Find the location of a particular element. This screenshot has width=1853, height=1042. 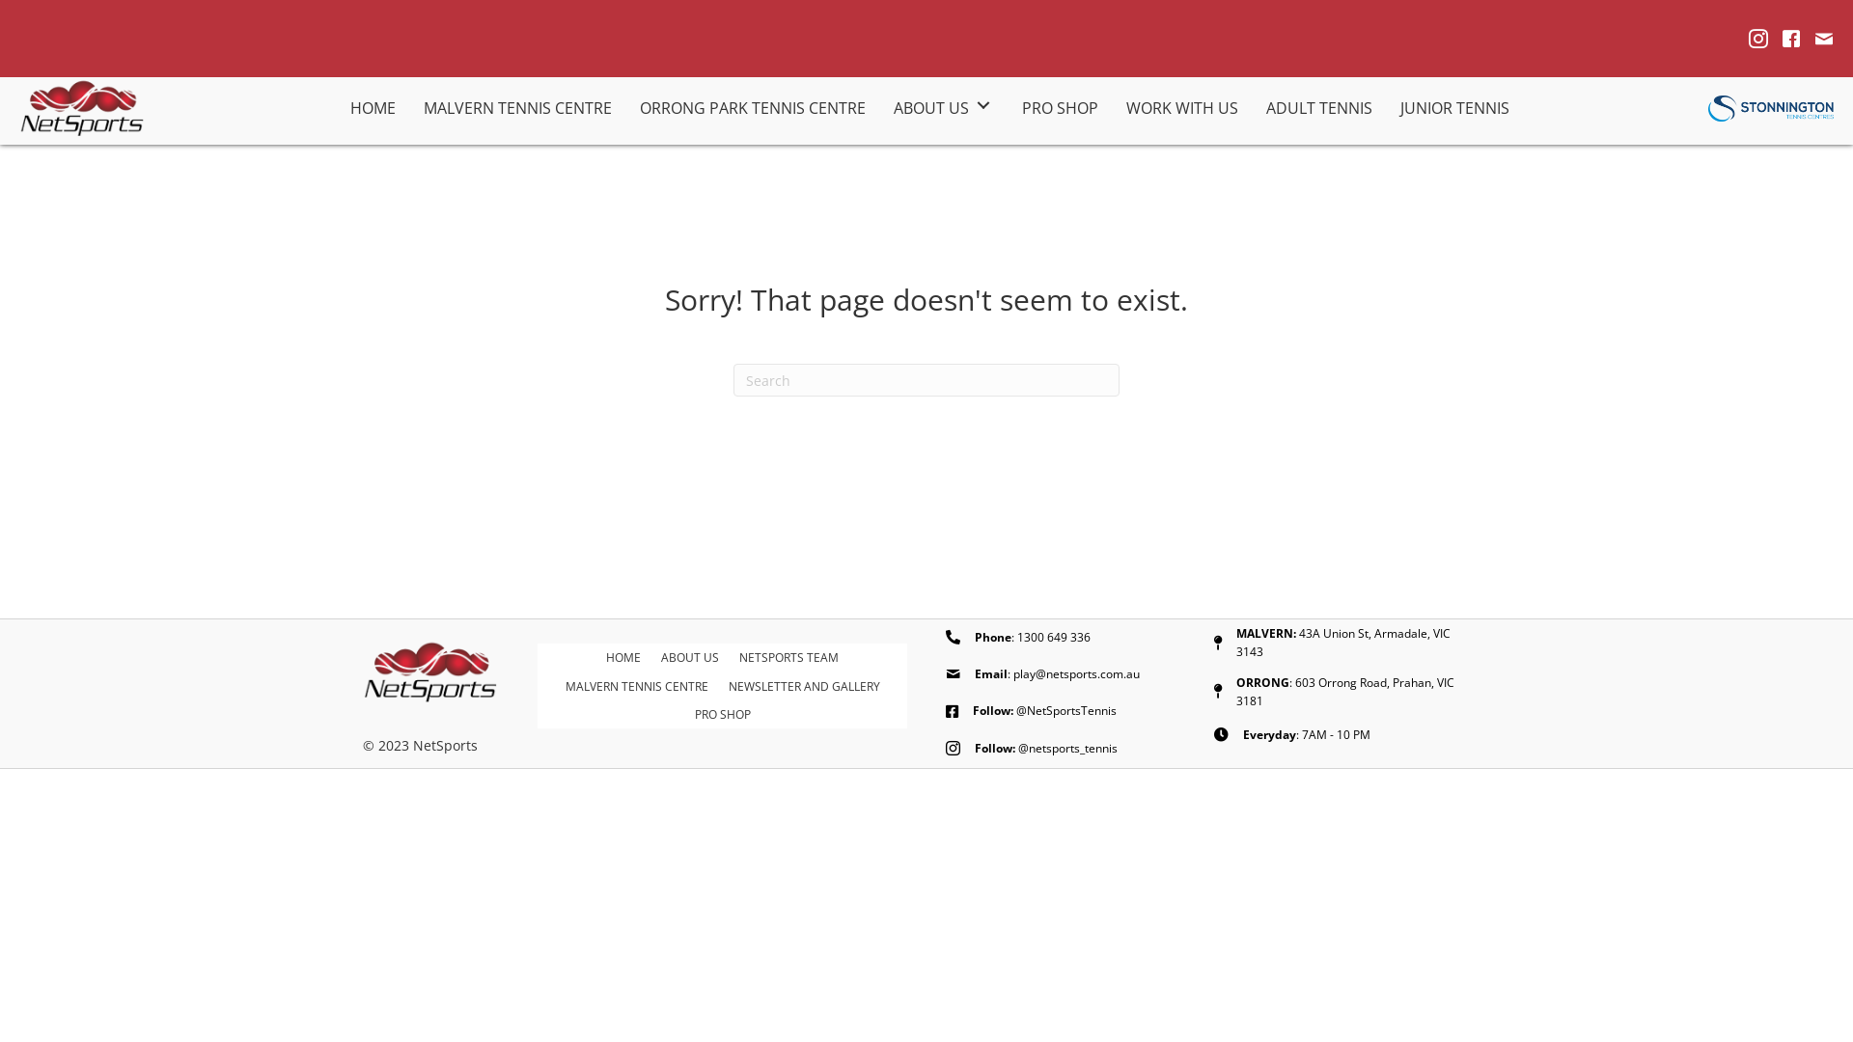

Ston Logo is located at coordinates (1771, 109).